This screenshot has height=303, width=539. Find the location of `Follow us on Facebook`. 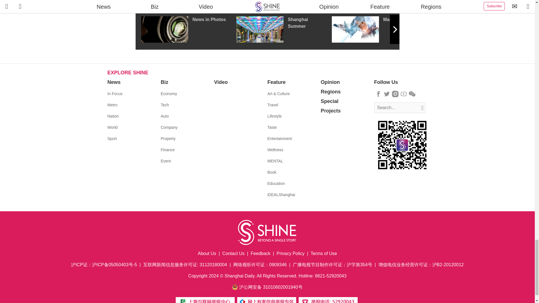

Follow us on Facebook is located at coordinates (378, 94).